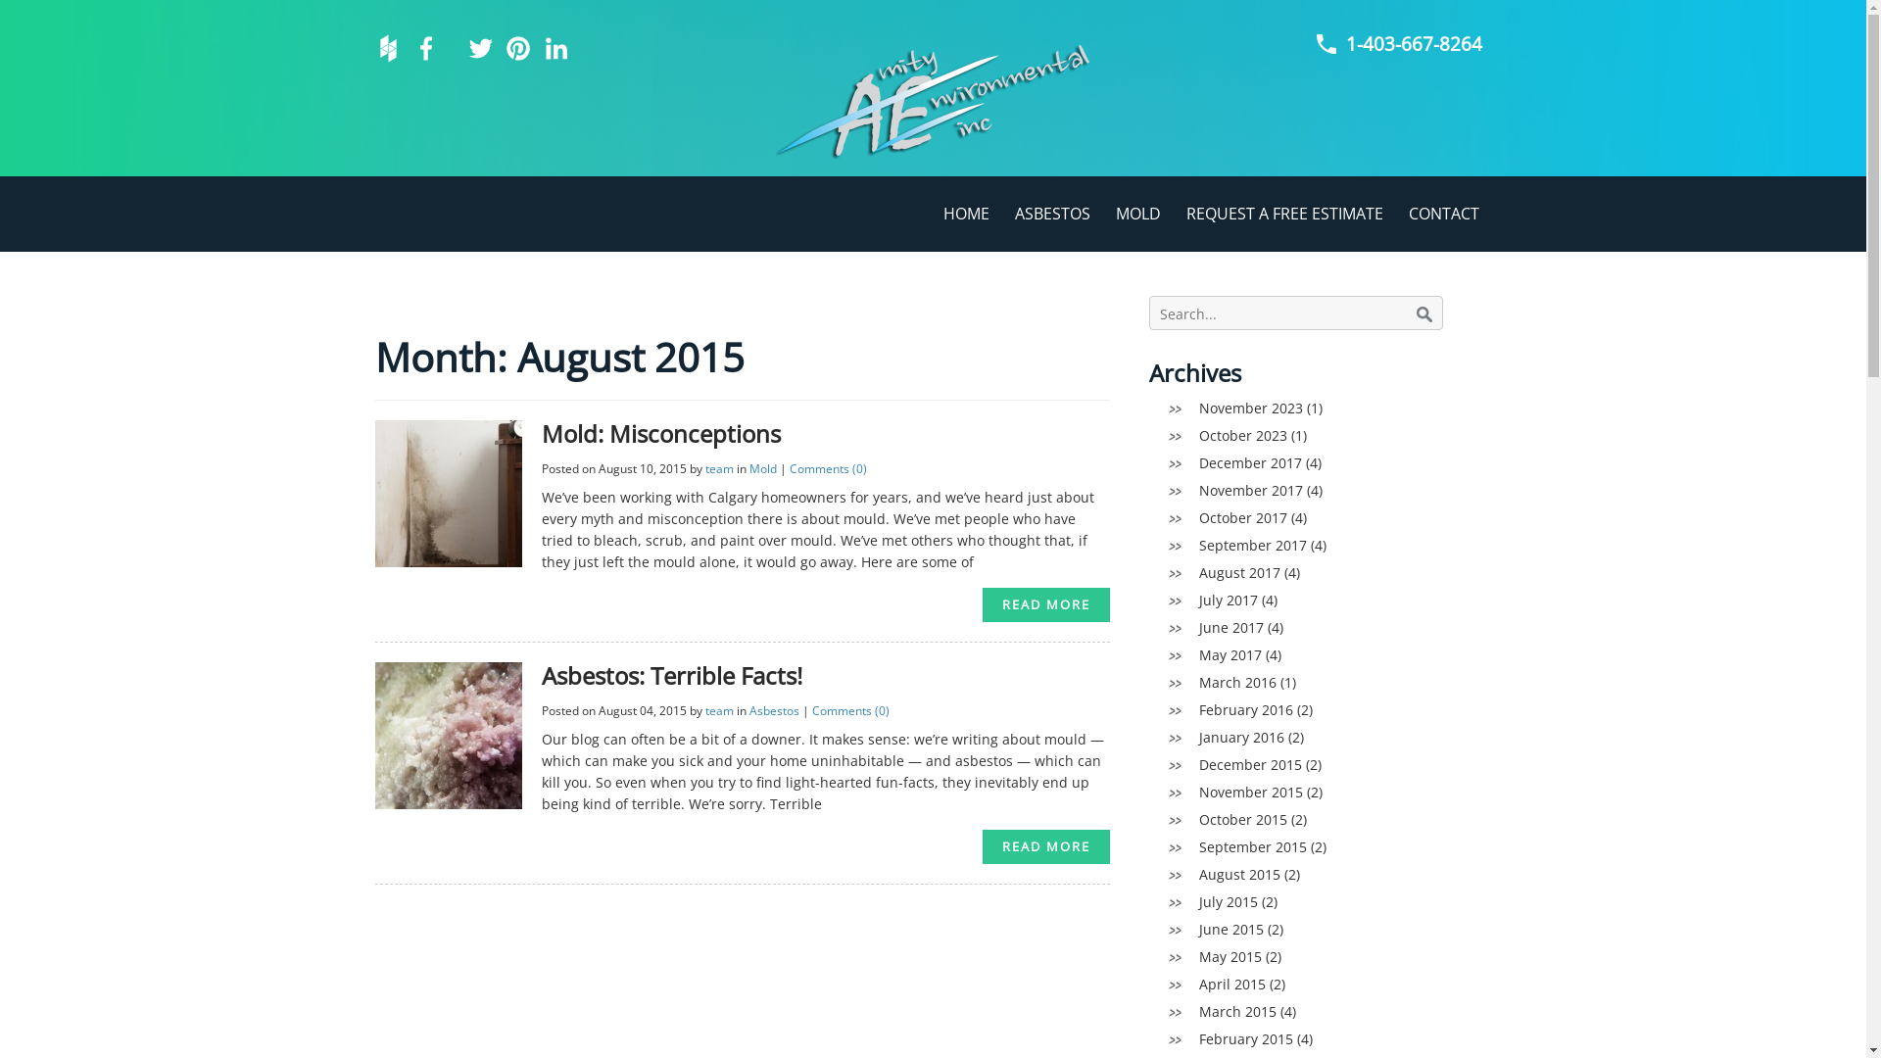  I want to click on Mold, so click(762, 468).